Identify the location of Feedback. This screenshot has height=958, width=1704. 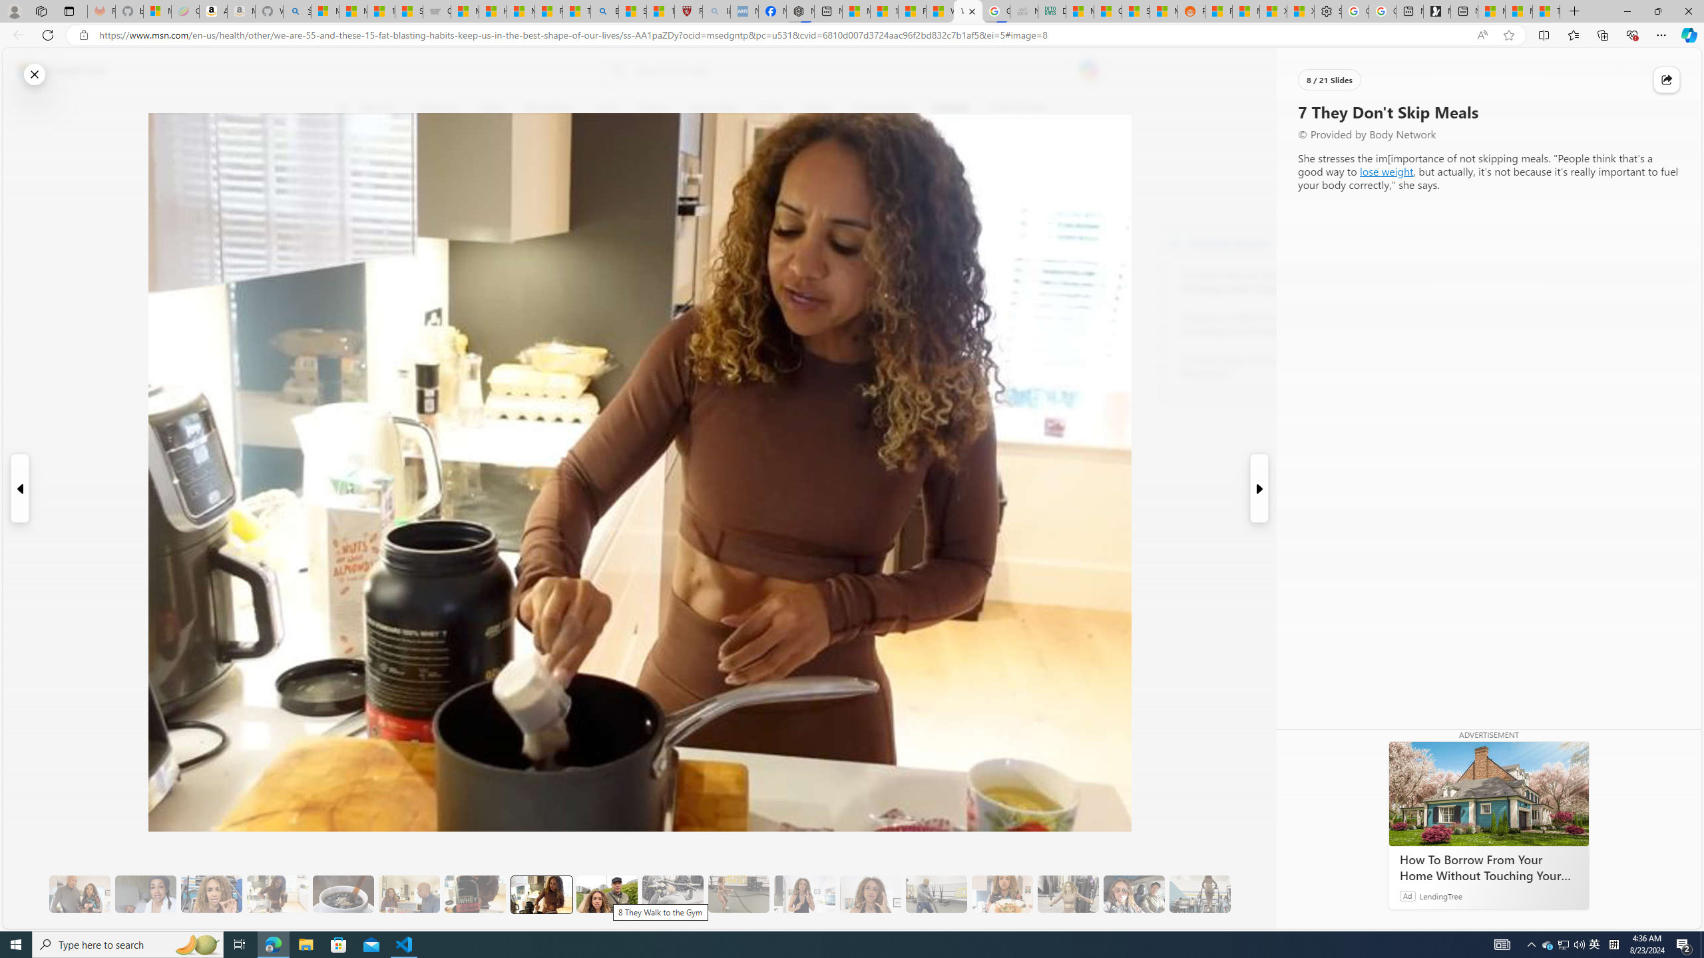
(1651, 917).